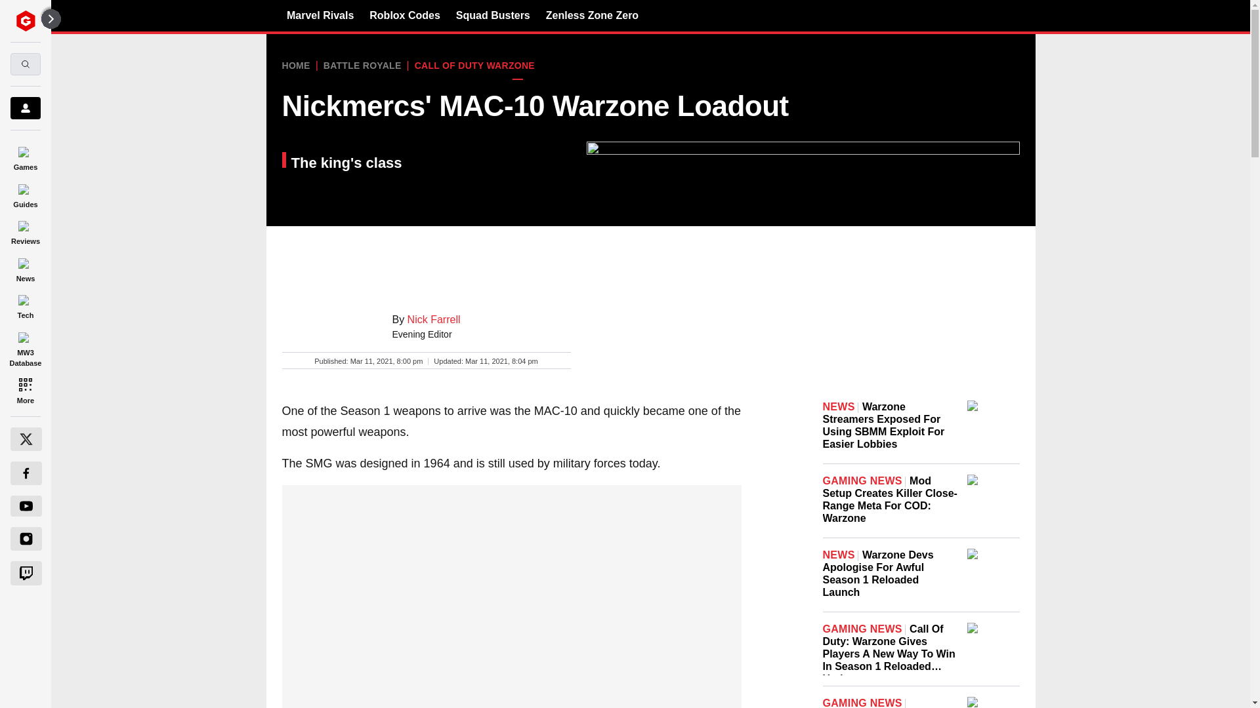  I want to click on More, so click(25, 389).